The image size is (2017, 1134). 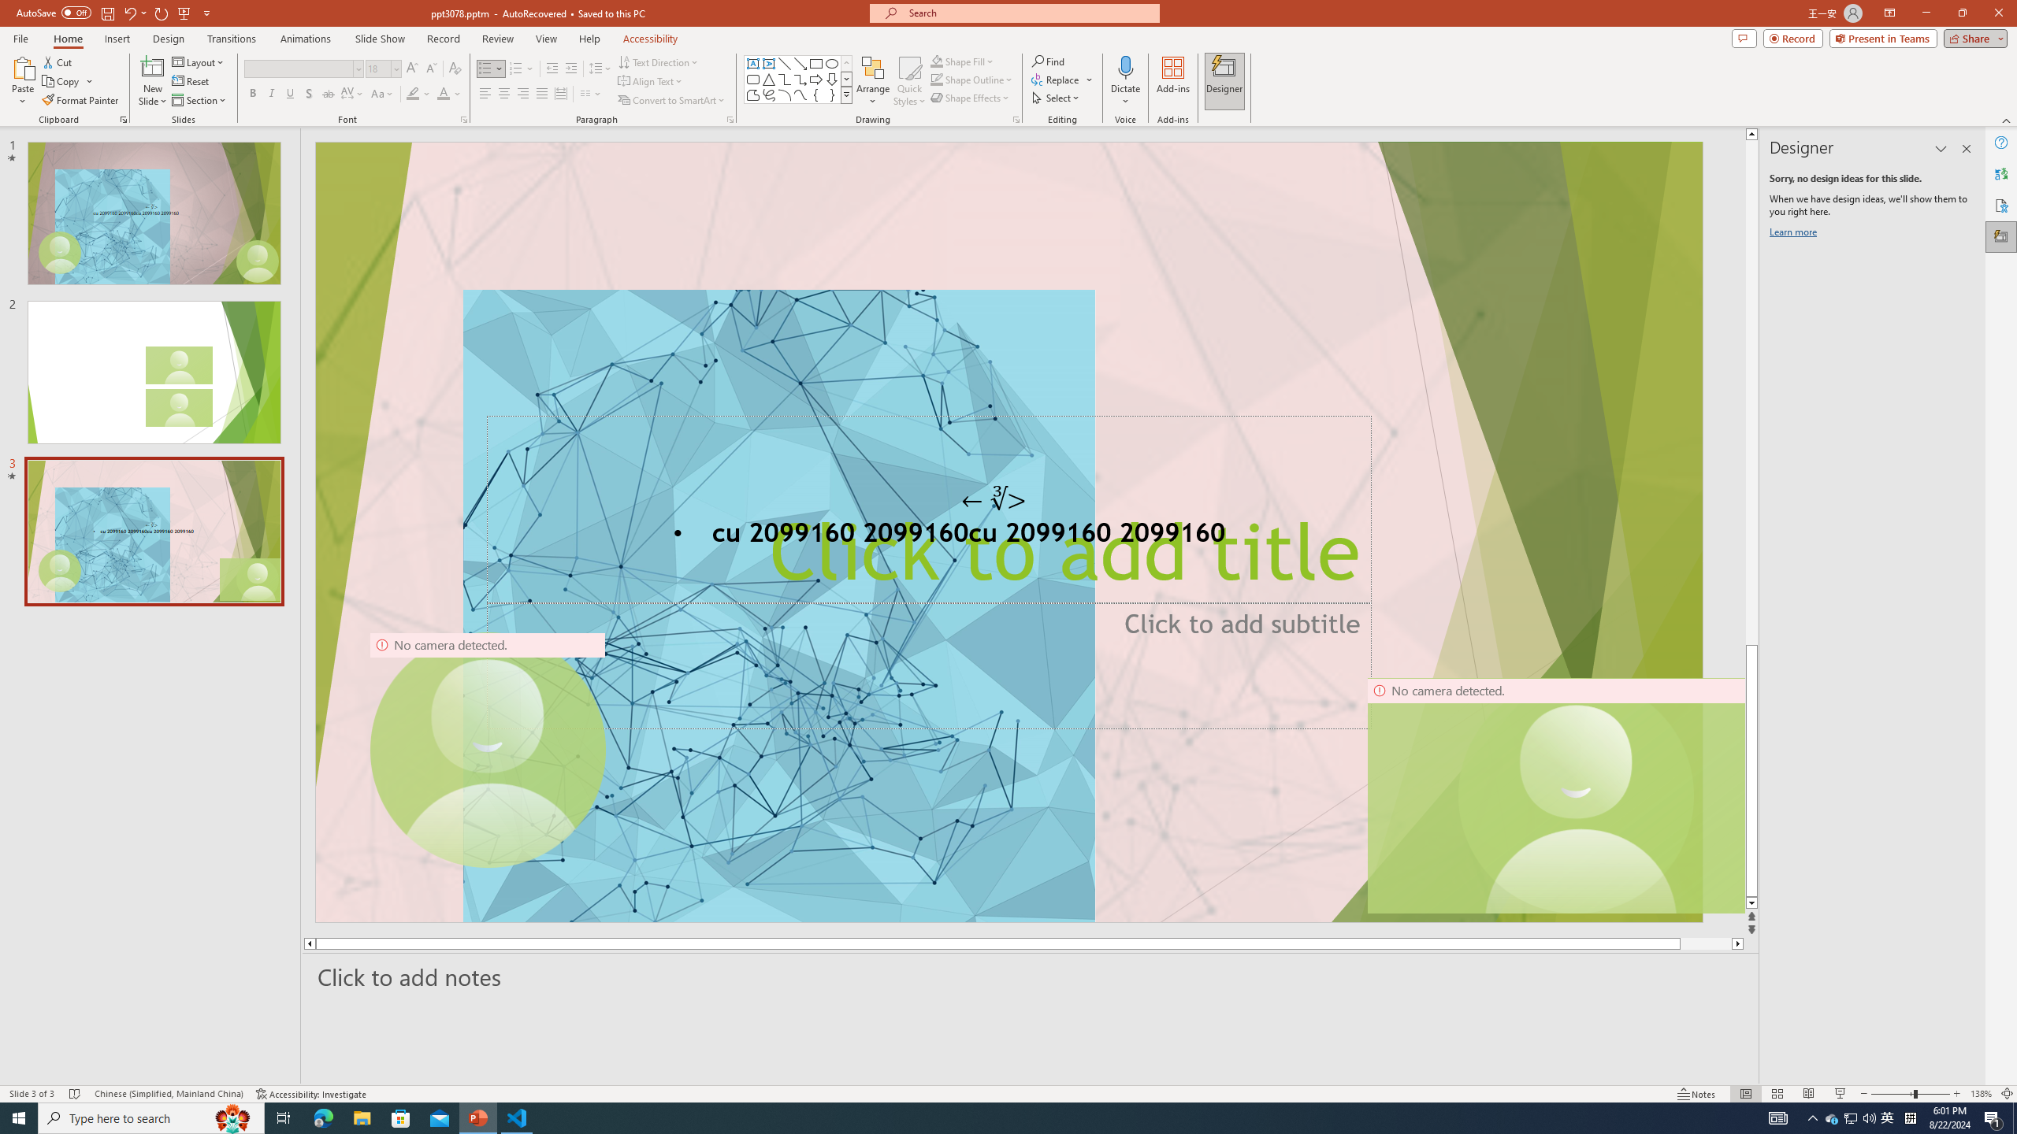 I want to click on Subtitle TextBox, so click(x=928, y=665).